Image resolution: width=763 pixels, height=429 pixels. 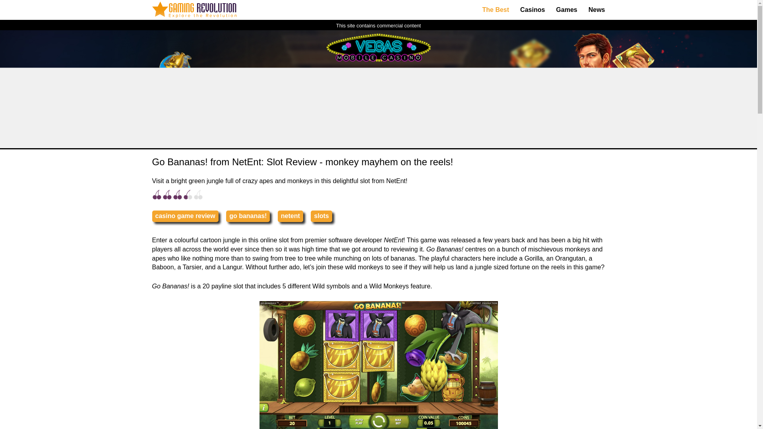 I want to click on Casinos, so click(x=532, y=10).